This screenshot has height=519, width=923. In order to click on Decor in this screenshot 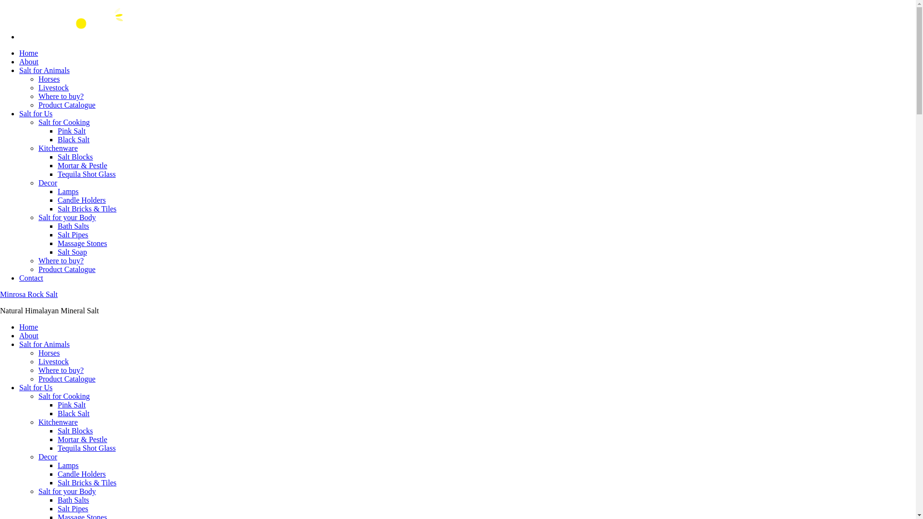, I will do `click(48, 183)`.